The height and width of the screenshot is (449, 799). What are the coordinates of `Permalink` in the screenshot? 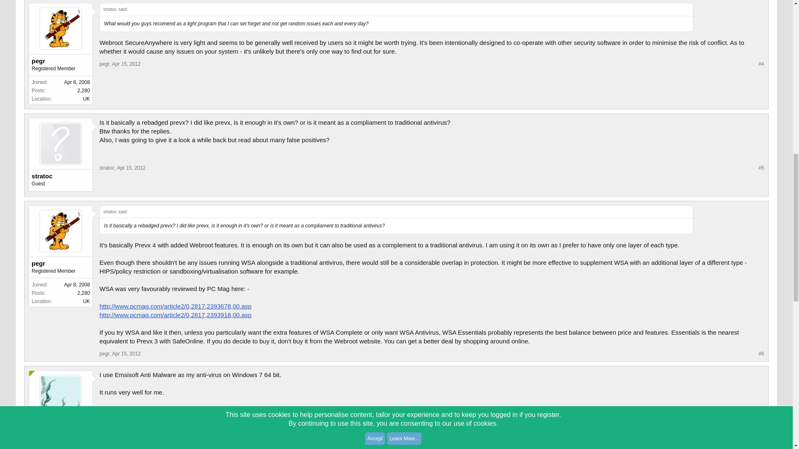 It's located at (761, 168).